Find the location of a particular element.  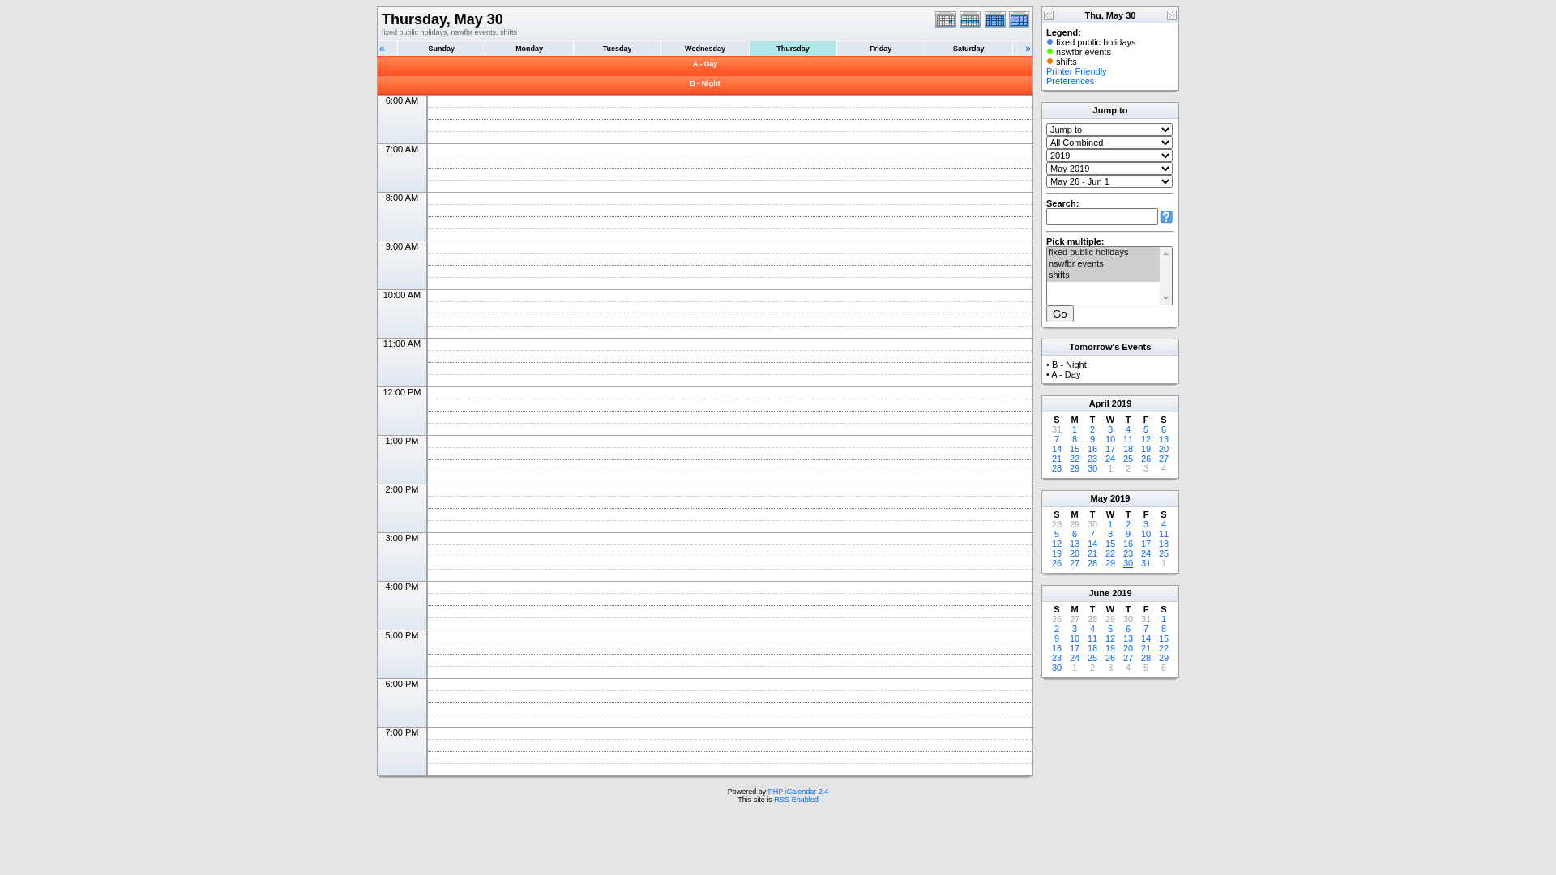

22 is located at coordinates (1075, 459).